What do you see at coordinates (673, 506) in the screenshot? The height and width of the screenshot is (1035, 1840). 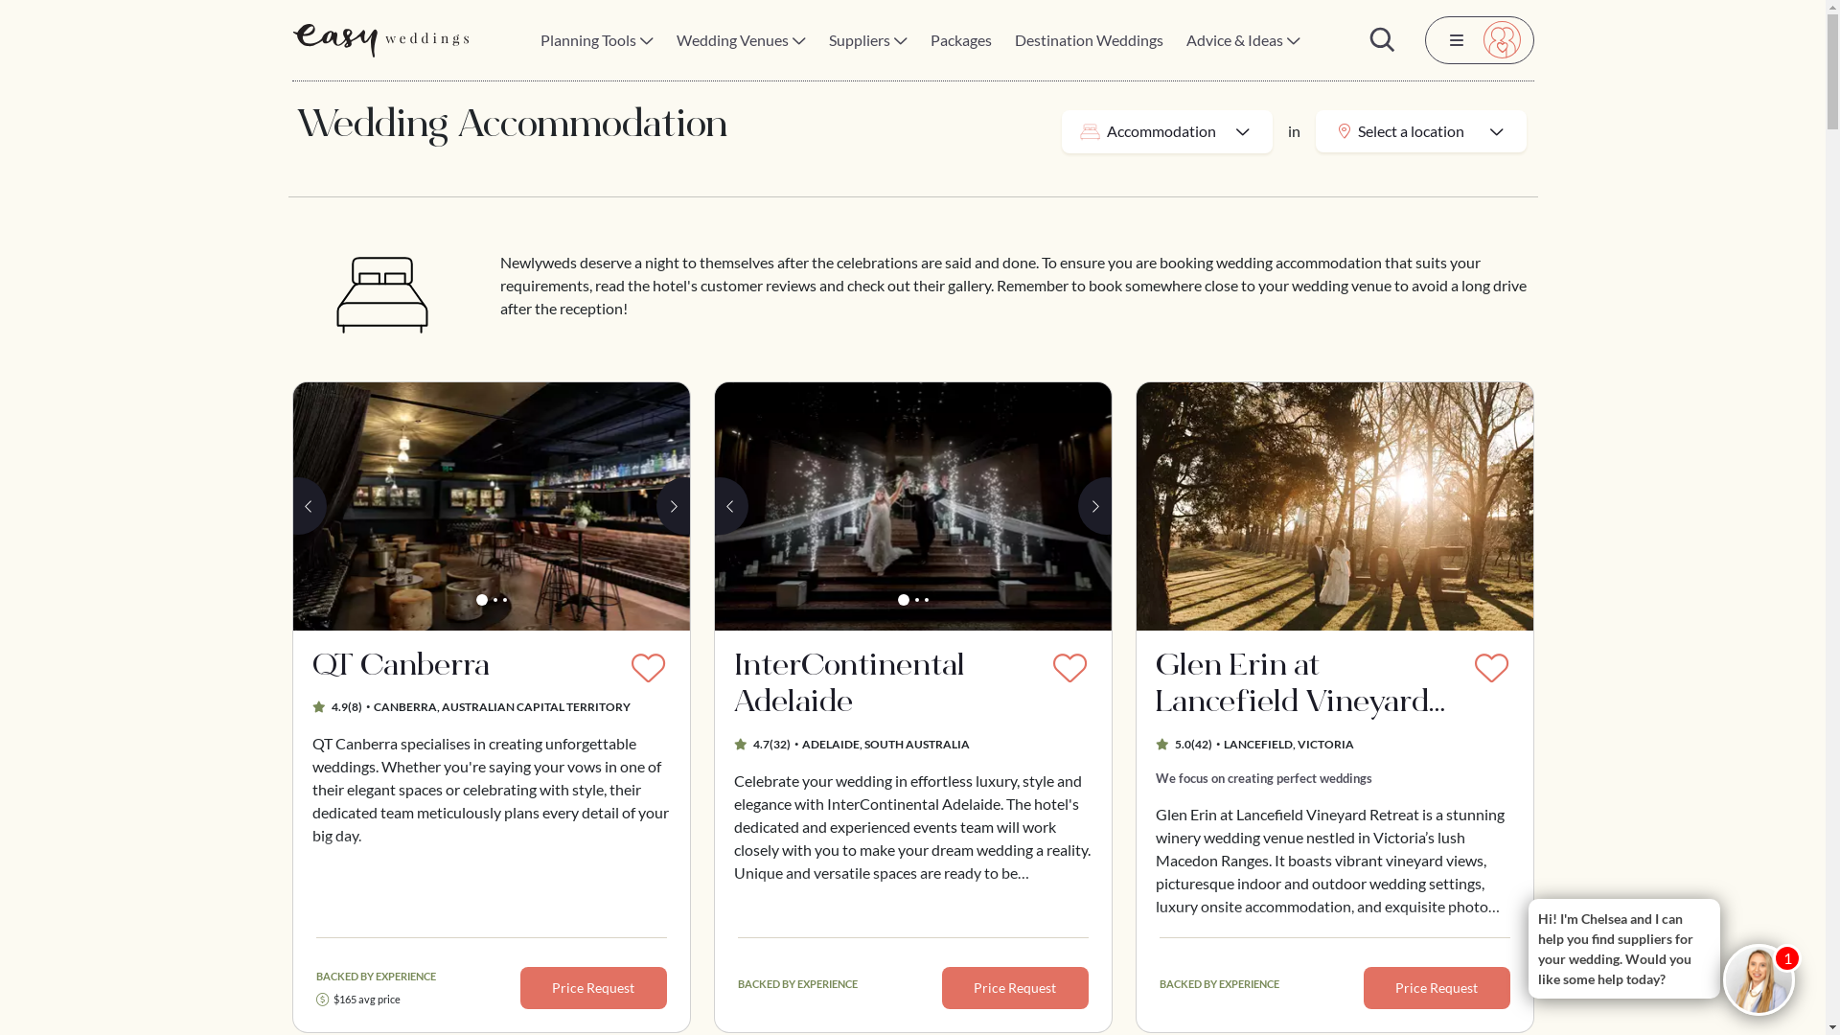 I see `Next` at bounding box center [673, 506].